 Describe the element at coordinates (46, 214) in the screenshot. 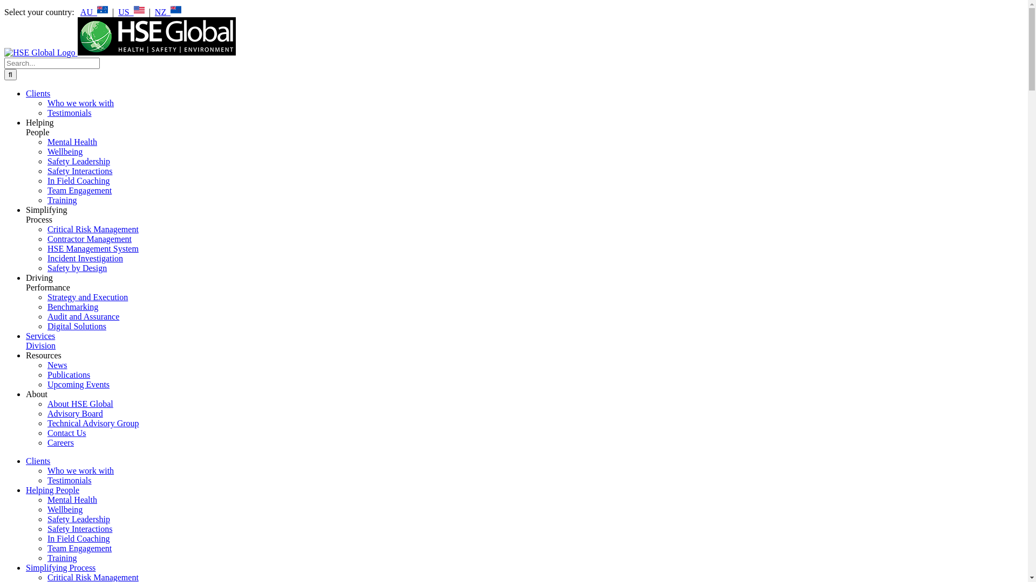

I see `Simplifying
Process` at that location.